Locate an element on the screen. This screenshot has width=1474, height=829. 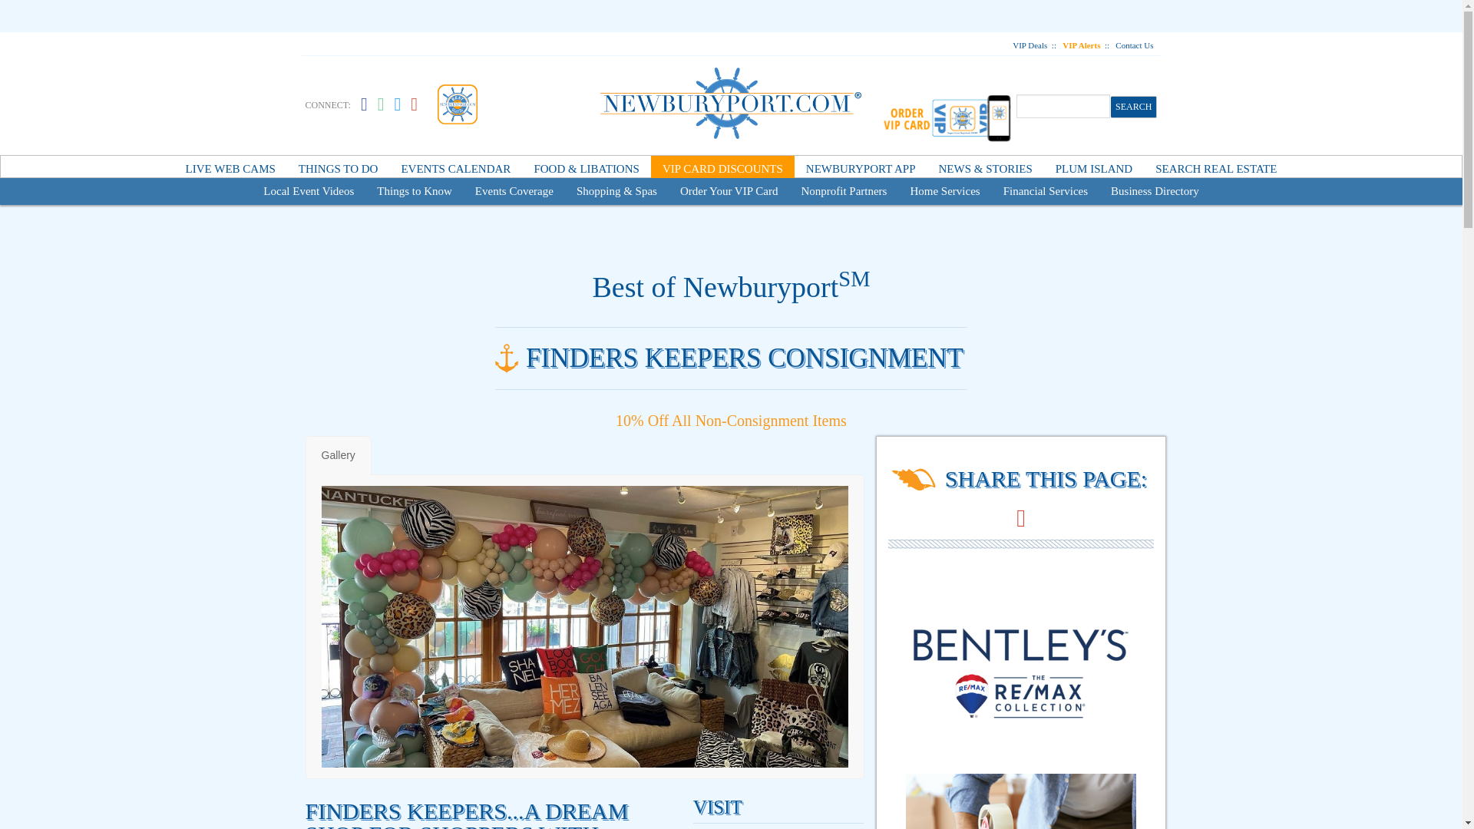
VIP Alerts is located at coordinates (1081, 45).